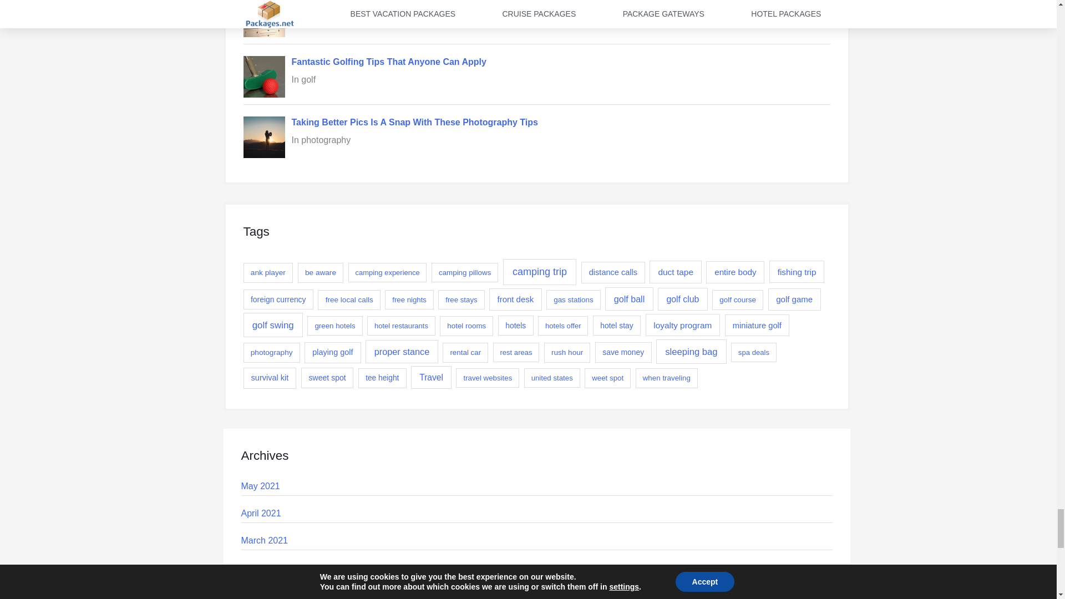 The image size is (1065, 599). Describe the element at coordinates (321, 273) in the screenshot. I see `be aware` at that location.